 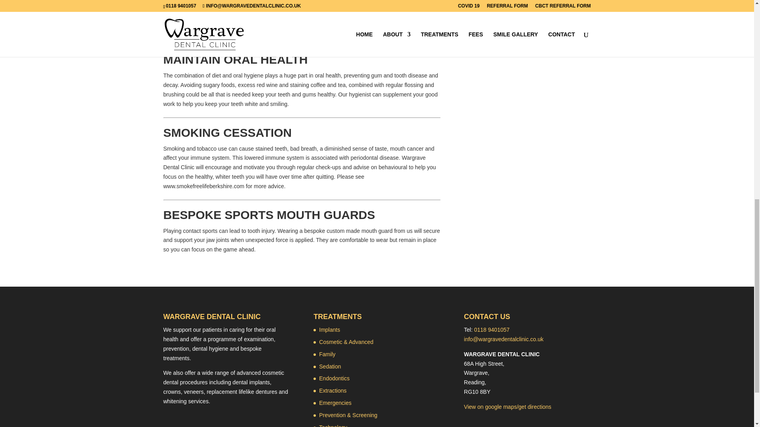 I want to click on 0118 9401057, so click(x=492, y=330).